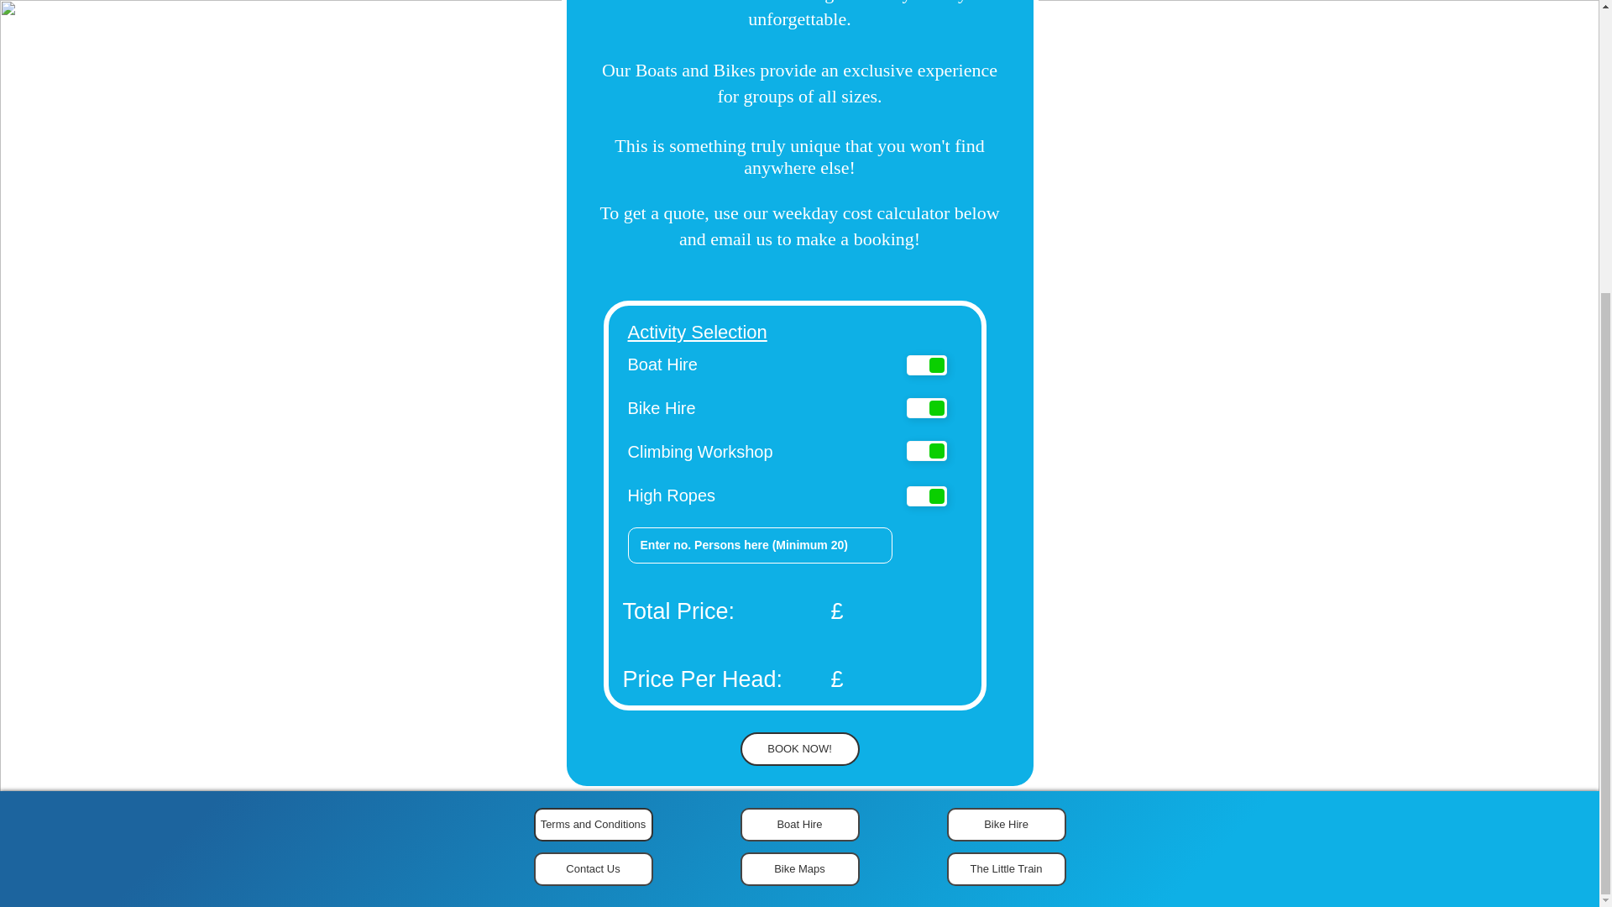 The height and width of the screenshot is (907, 1612). What do you see at coordinates (799, 869) in the screenshot?
I see `Bike Maps` at bounding box center [799, 869].